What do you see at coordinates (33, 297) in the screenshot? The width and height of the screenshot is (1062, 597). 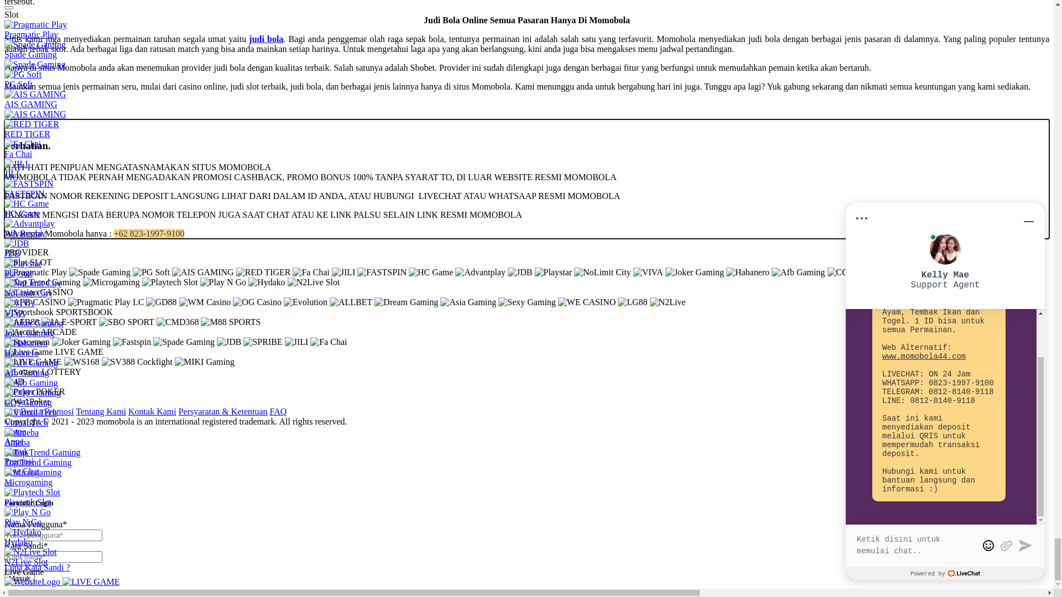 I see `Lupa Password?` at bounding box center [33, 297].